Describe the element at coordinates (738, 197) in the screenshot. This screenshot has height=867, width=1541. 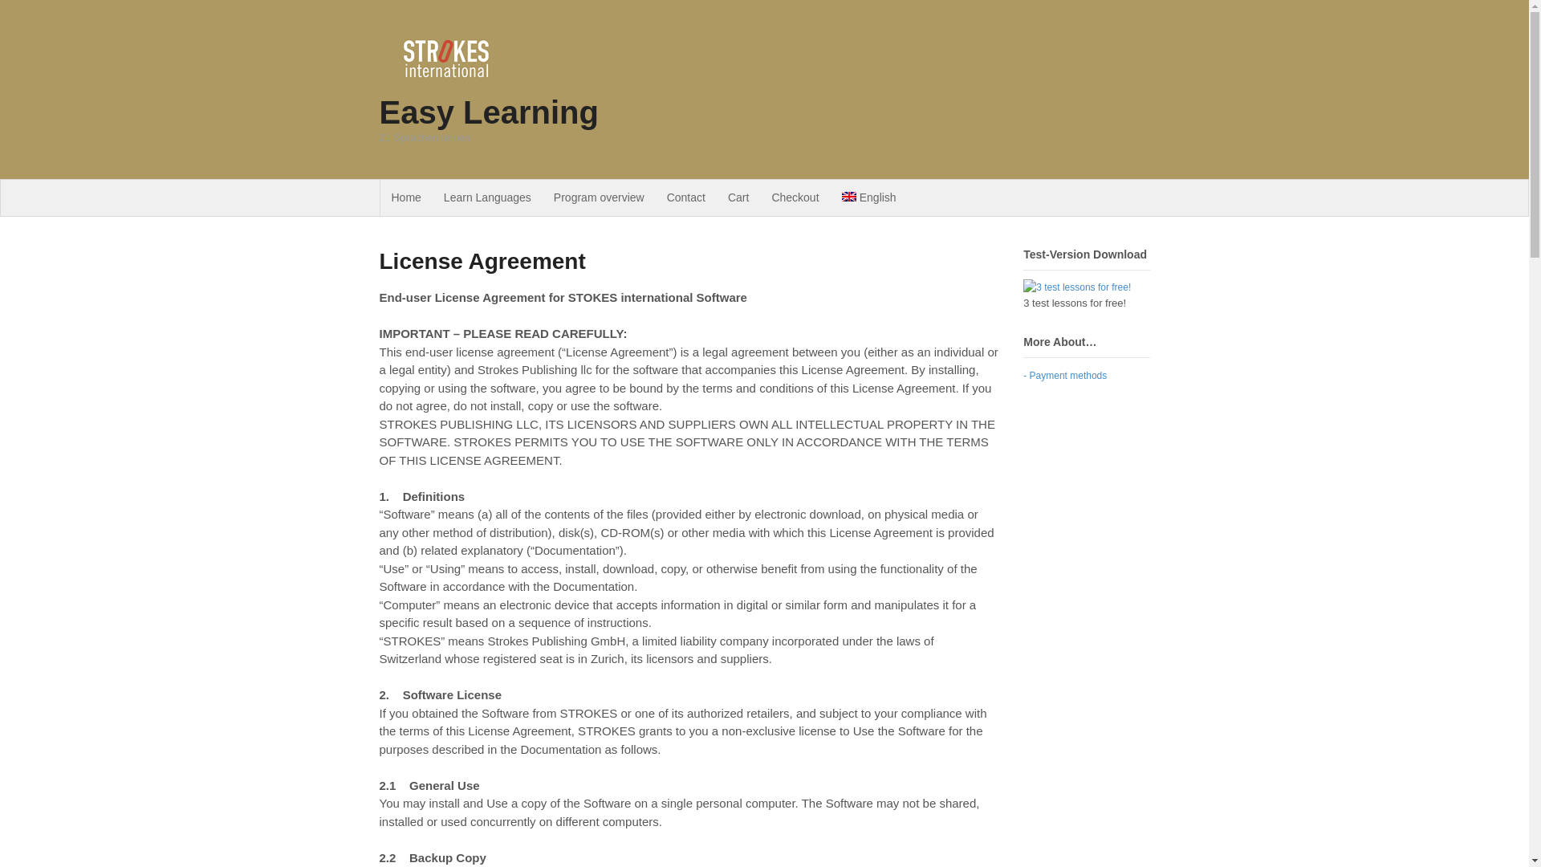
I see `Cart` at that location.